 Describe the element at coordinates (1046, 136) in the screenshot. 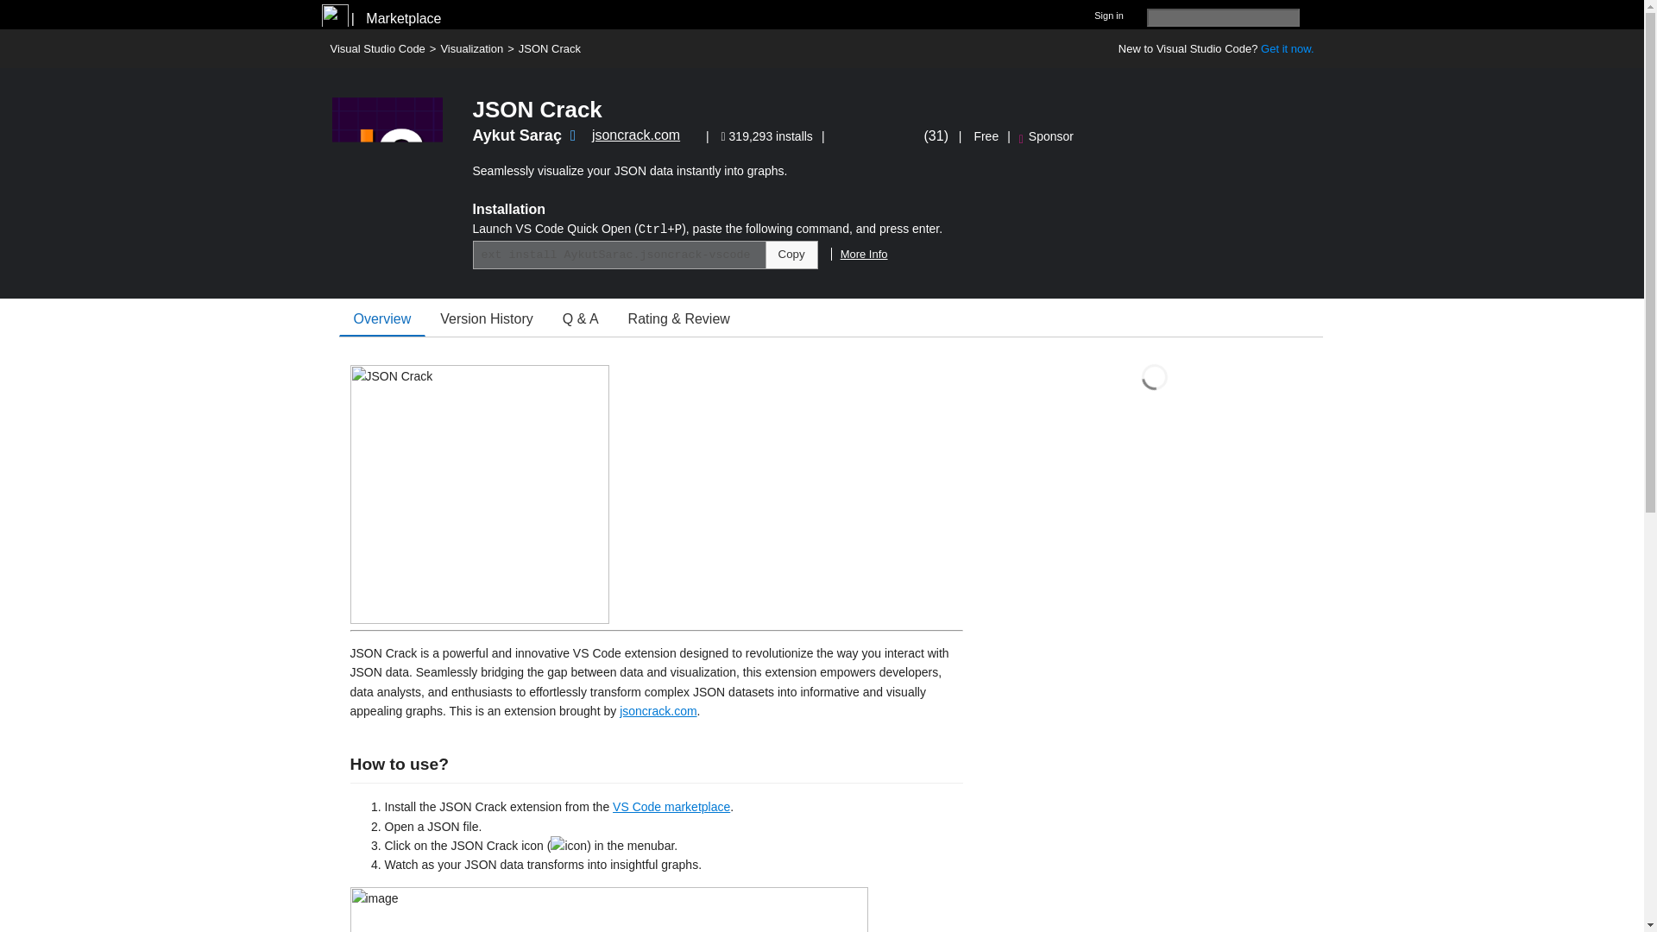

I see `Sponsor` at that location.